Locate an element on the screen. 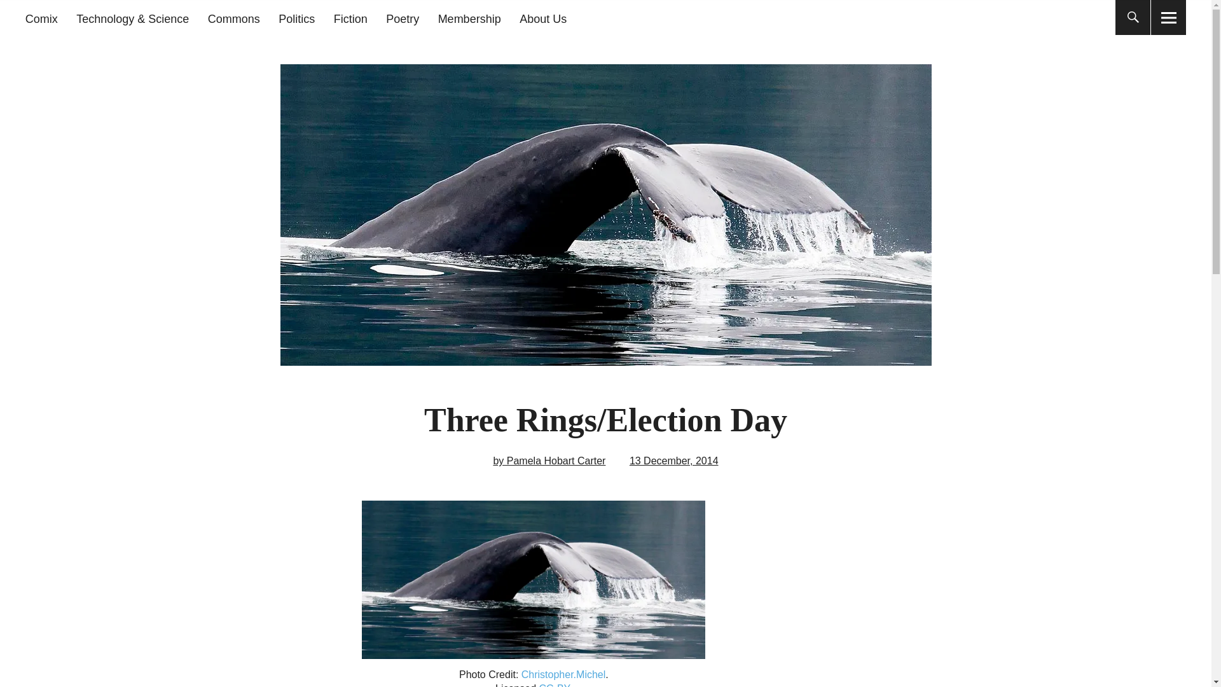  Commons is located at coordinates (233, 19).